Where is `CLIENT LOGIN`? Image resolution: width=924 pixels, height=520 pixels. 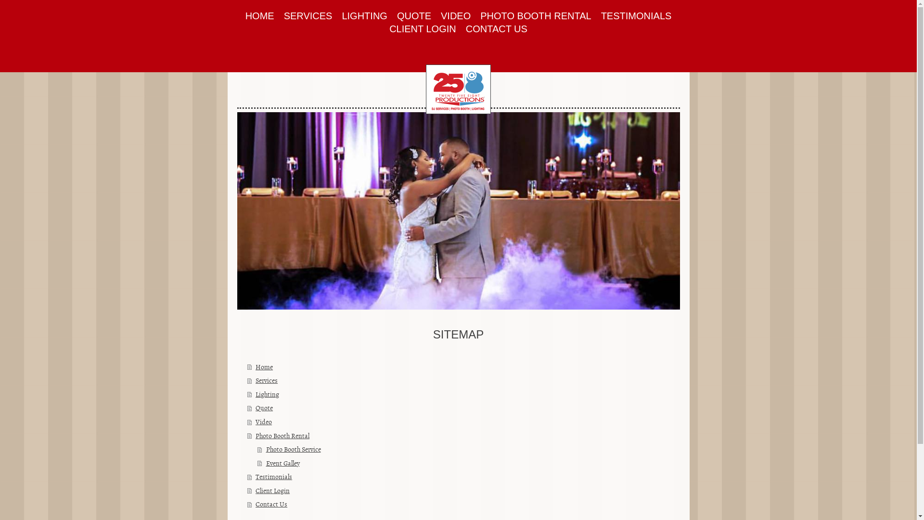
CLIENT LOGIN is located at coordinates (423, 29).